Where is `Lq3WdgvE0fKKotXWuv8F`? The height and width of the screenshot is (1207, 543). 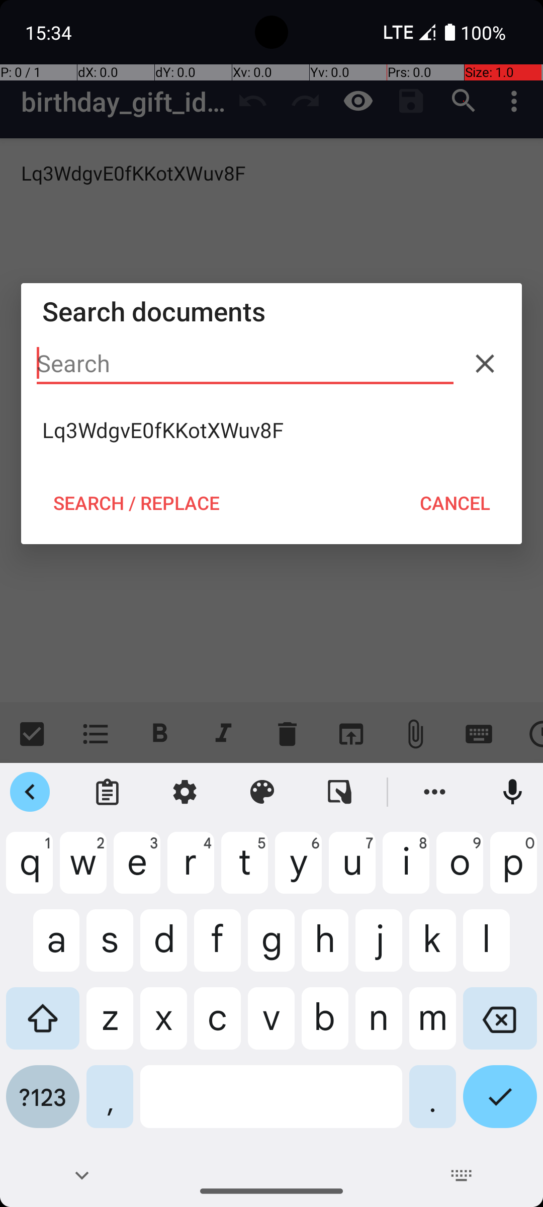 Lq3WdgvE0fKKotXWuv8F is located at coordinates (271, 430).